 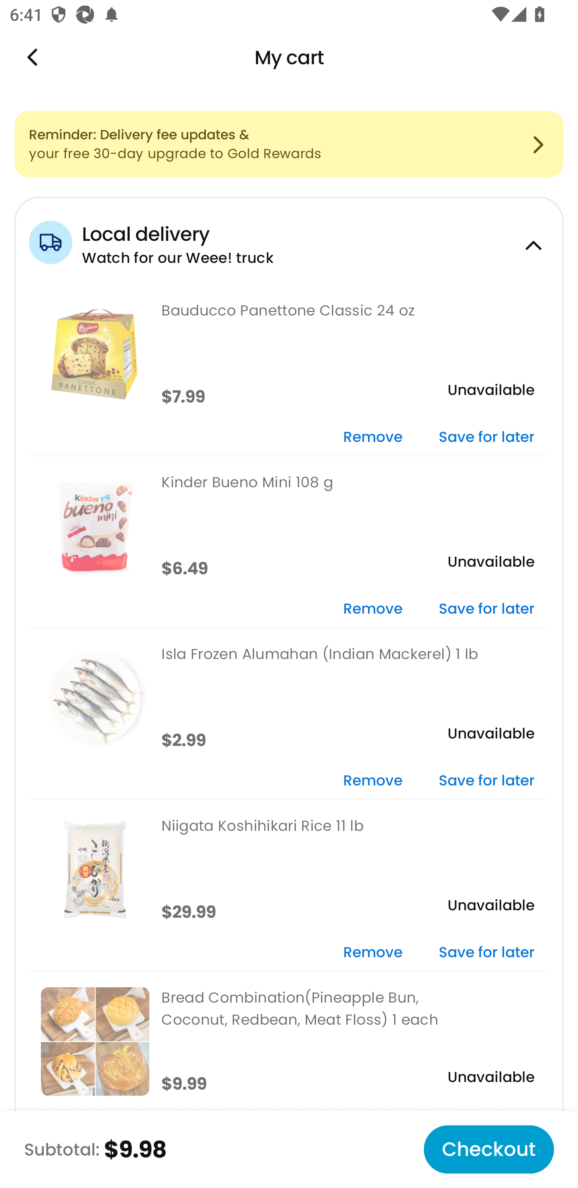 What do you see at coordinates (372, 610) in the screenshot?
I see `Remove` at bounding box center [372, 610].